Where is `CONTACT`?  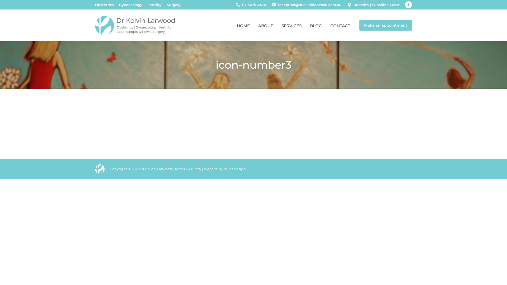
CONTACT is located at coordinates (340, 25).